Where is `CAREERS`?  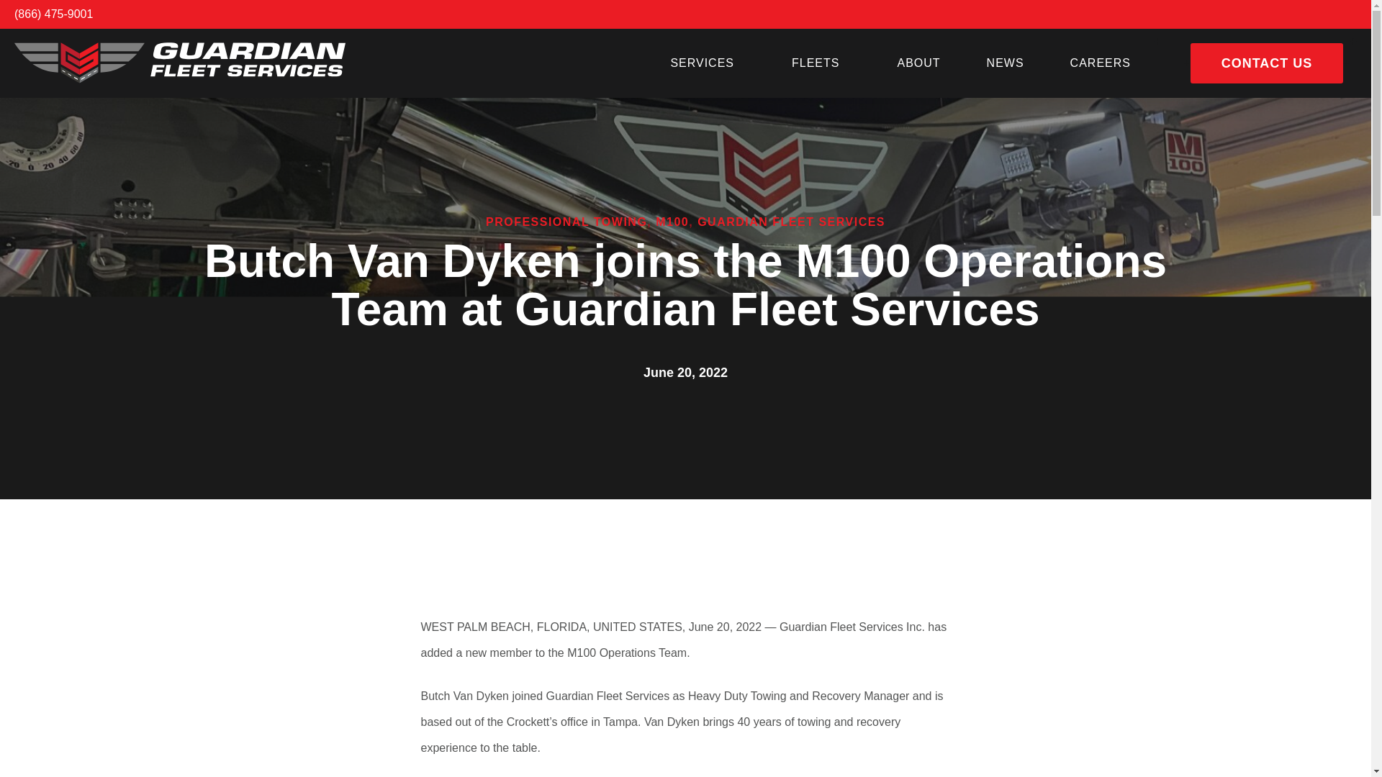 CAREERS is located at coordinates (1101, 63).